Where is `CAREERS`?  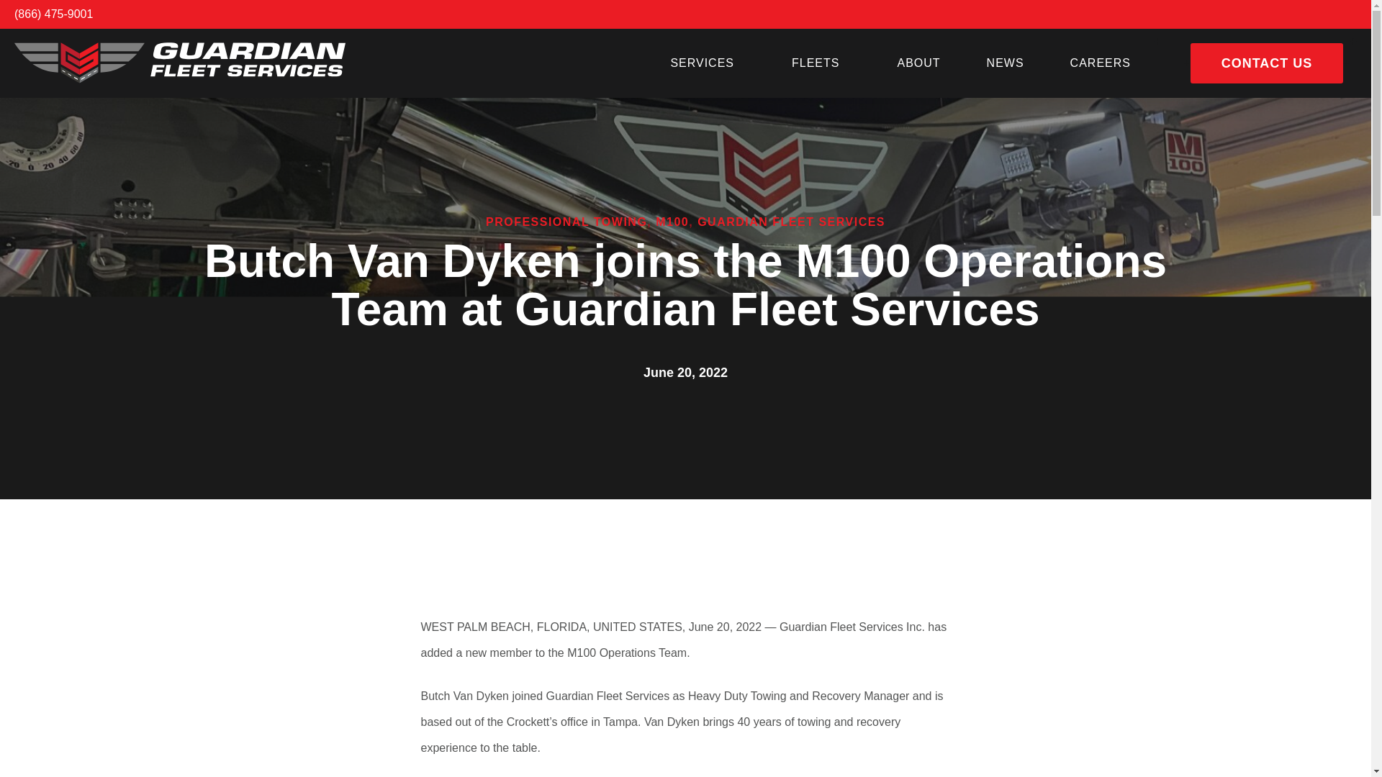 CAREERS is located at coordinates (1101, 63).